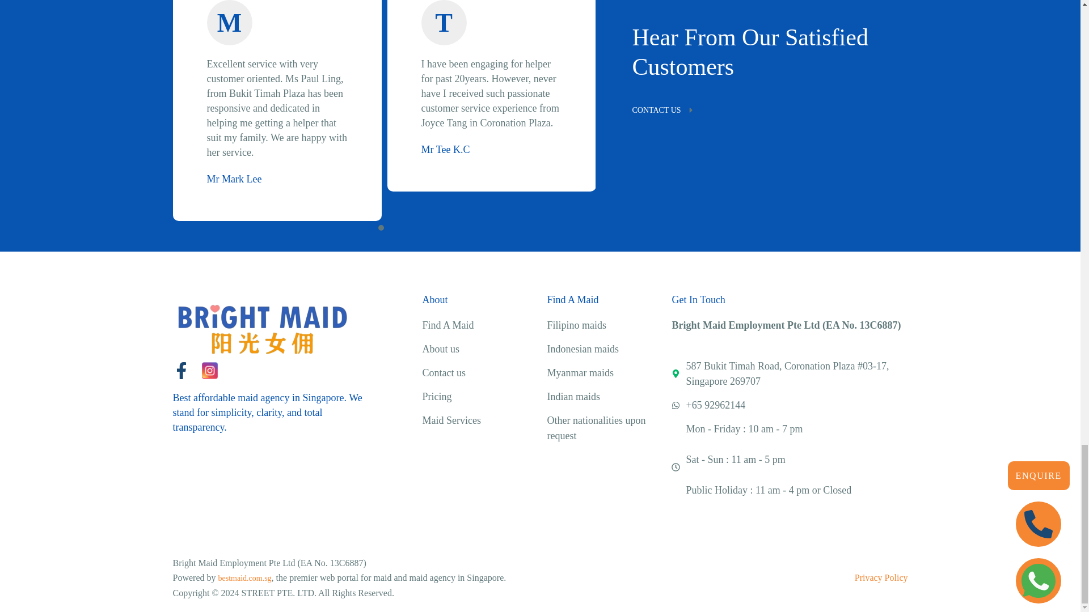 The width and height of the screenshot is (1089, 612). What do you see at coordinates (573, 397) in the screenshot?
I see `Indian maids` at bounding box center [573, 397].